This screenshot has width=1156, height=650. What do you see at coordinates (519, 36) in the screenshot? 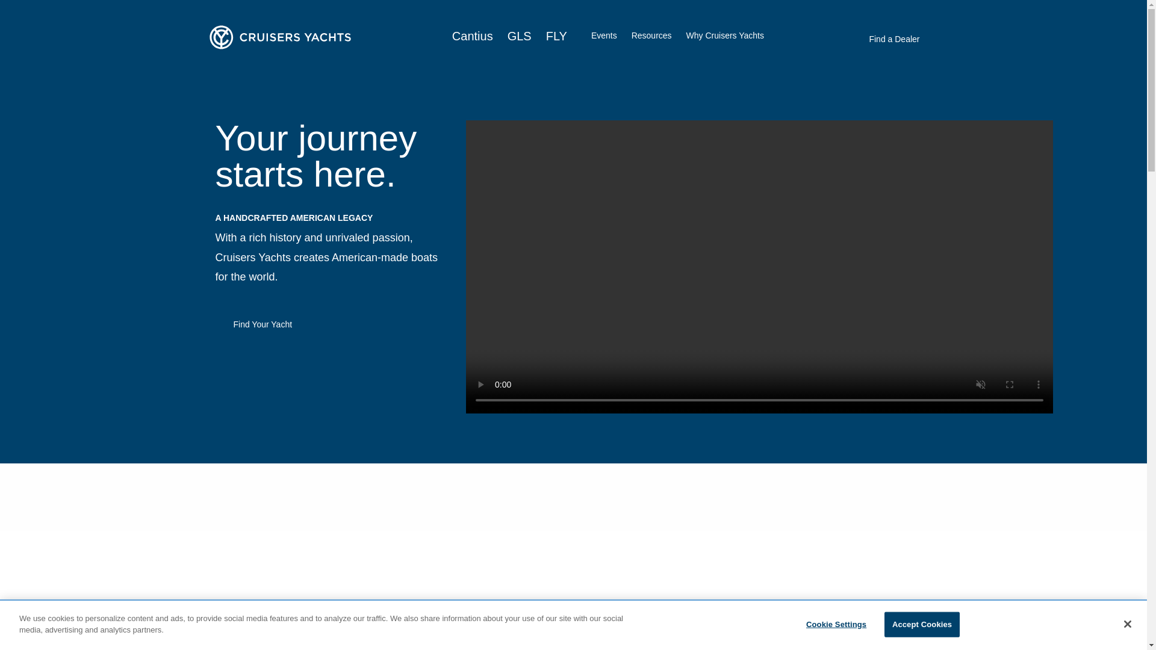
I see `GLS` at bounding box center [519, 36].